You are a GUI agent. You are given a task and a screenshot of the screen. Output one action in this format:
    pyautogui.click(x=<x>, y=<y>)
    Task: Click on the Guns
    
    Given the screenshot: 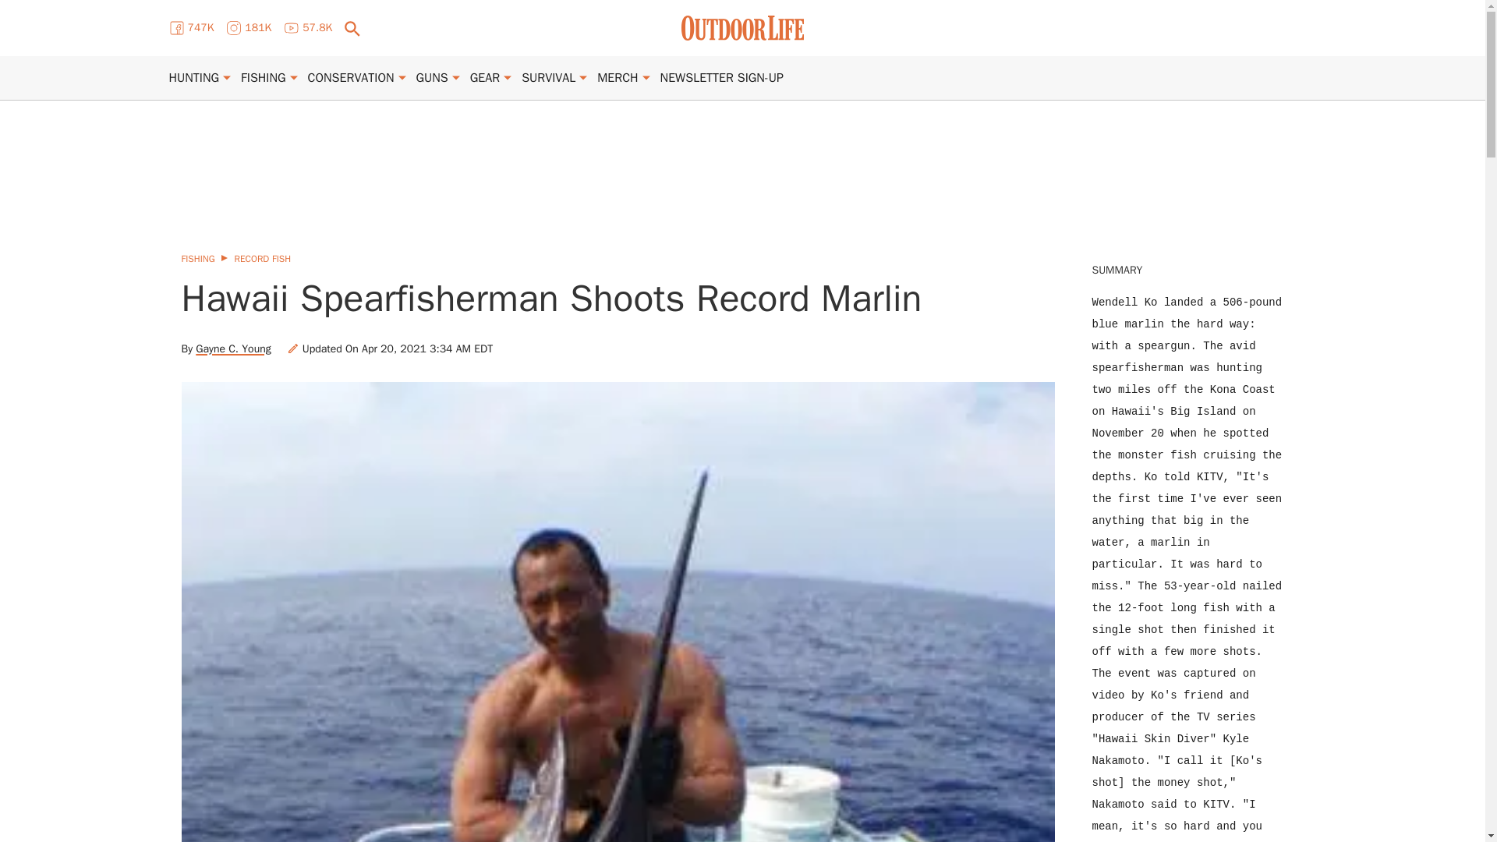 What is the action you would take?
    pyautogui.click(x=432, y=78)
    